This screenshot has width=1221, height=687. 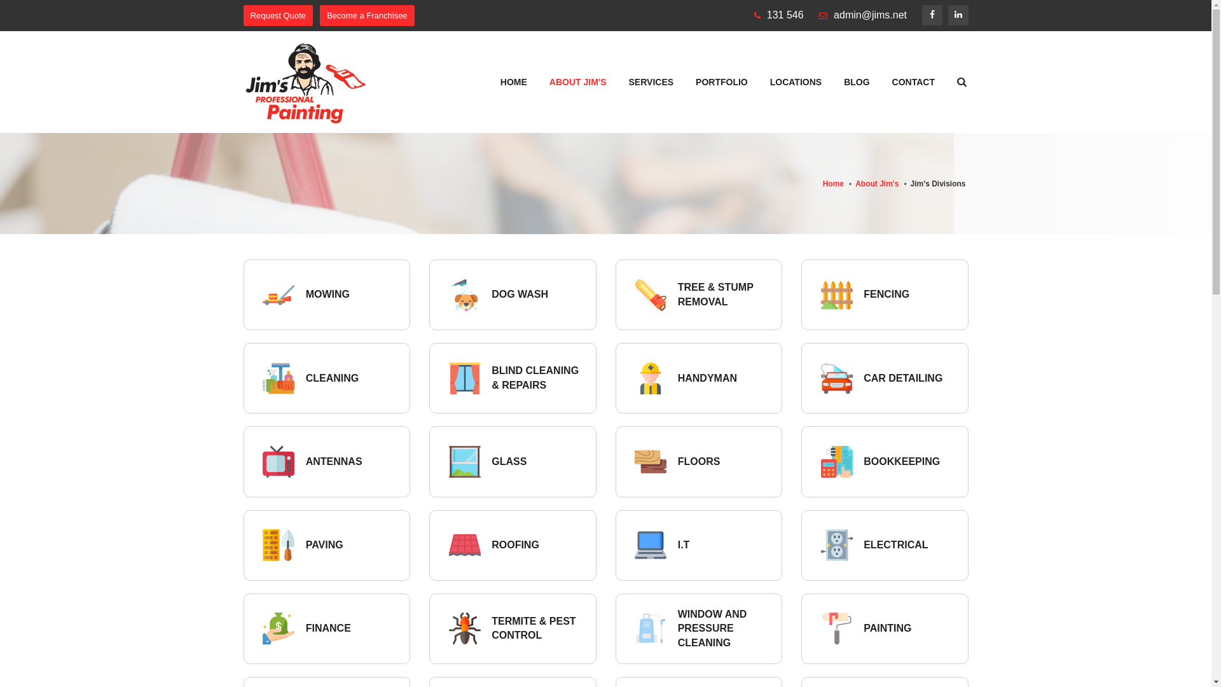 I want to click on CONTACT, so click(x=913, y=81).